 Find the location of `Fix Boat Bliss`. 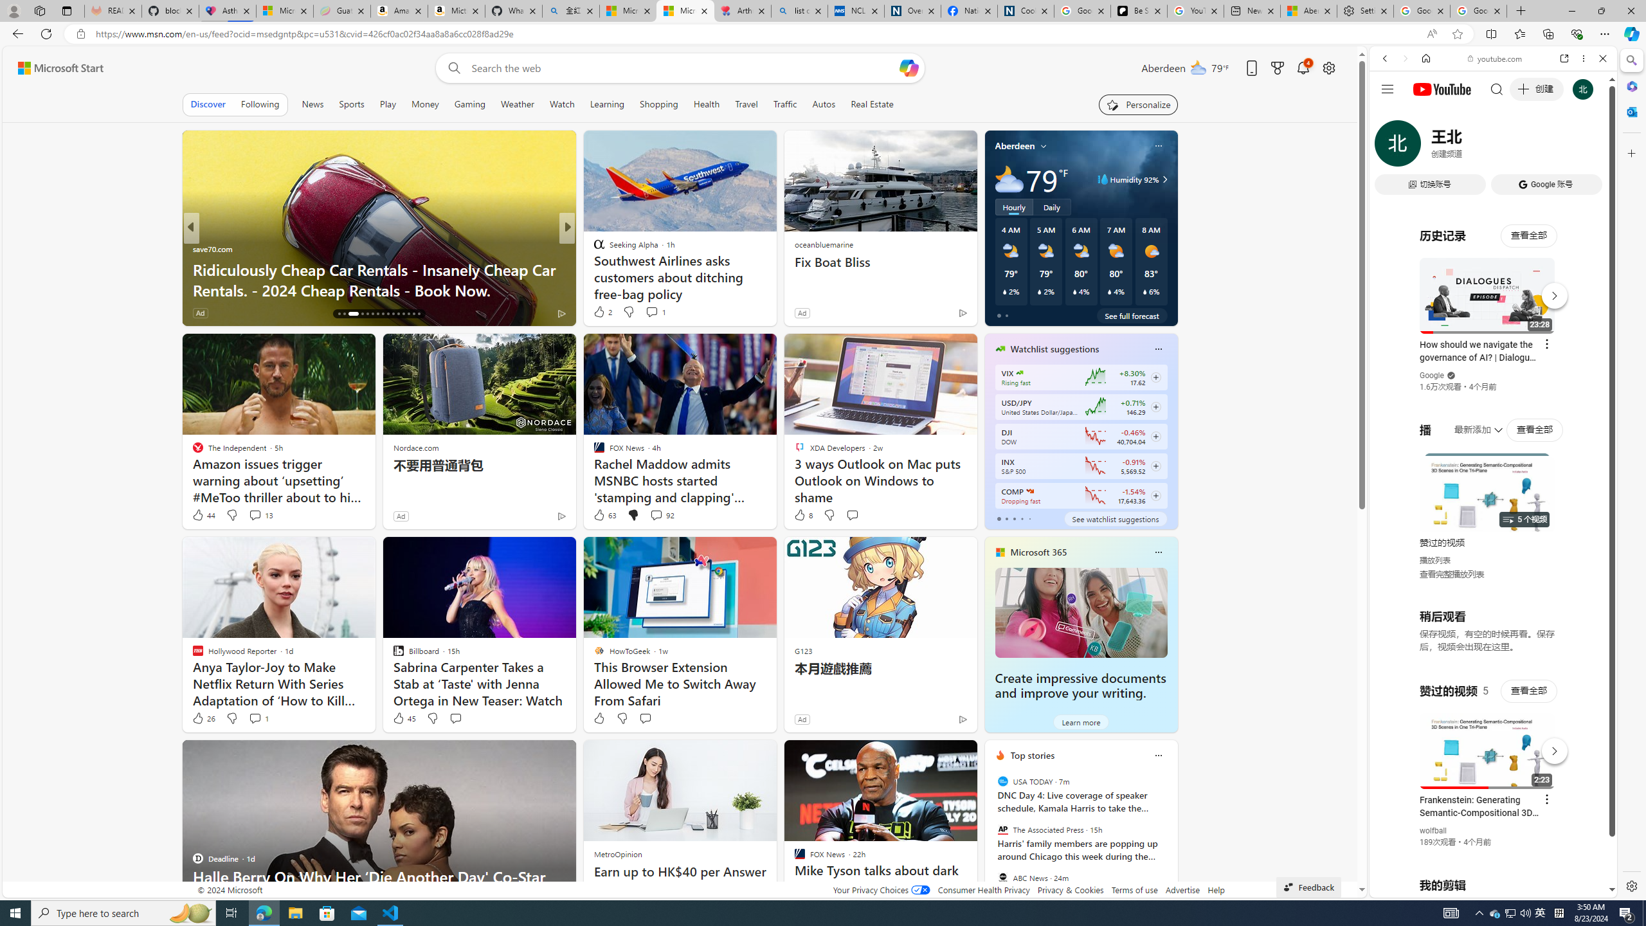

Fix Boat Bliss is located at coordinates (880, 262).